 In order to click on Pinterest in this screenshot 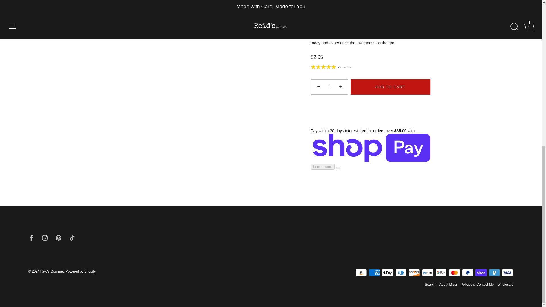, I will do `click(58, 237)`.